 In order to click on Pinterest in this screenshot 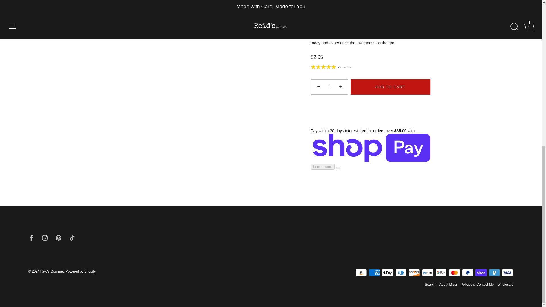, I will do `click(58, 237)`.